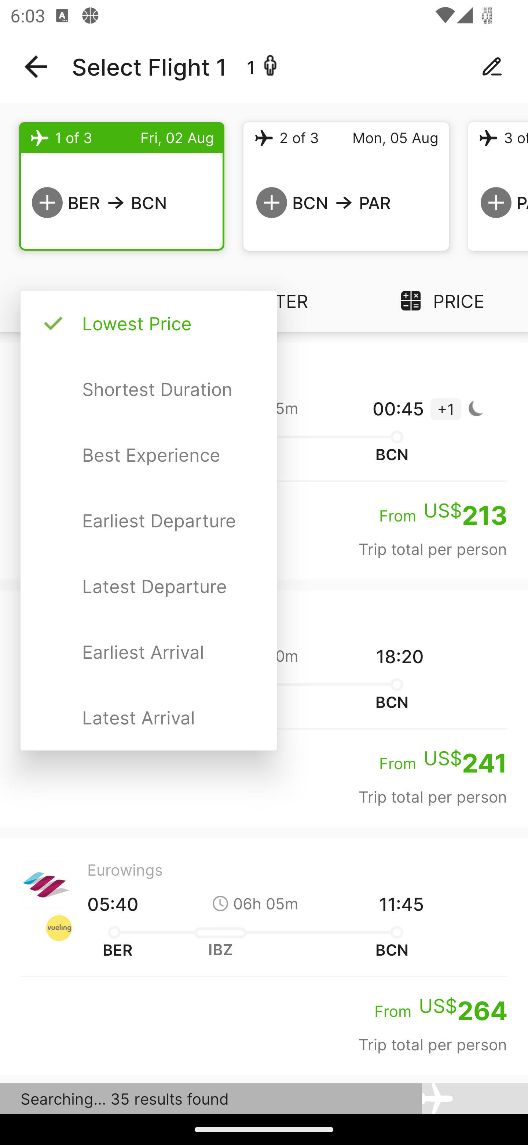 The width and height of the screenshot is (528, 1145). What do you see at coordinates (149, 717) in the screenshot?
I see `Latest Arrival` at bounding box center [149, 717].